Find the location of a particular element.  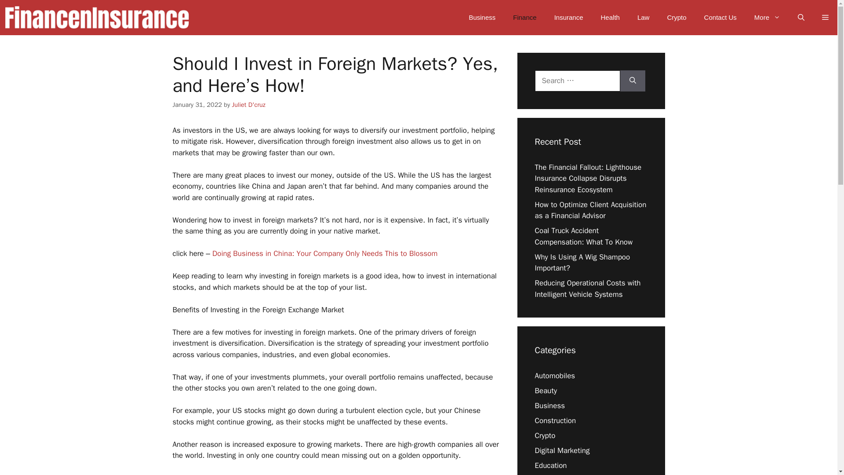

Health is located at coordinates (610, 18).